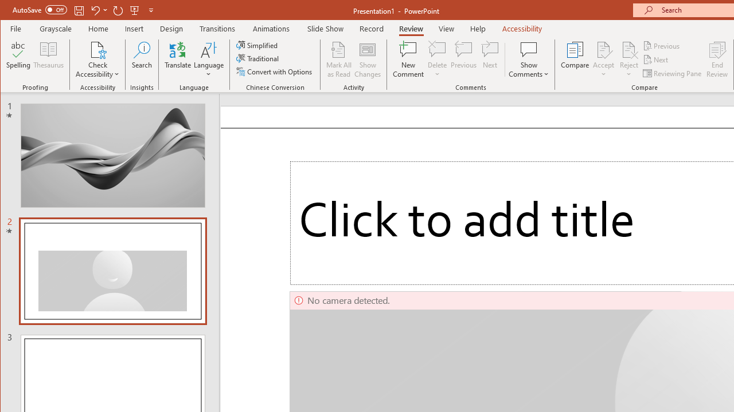  Describe the element at coordinates (48, 60) in the screenshot. I see `Thesaurus...` at that location.